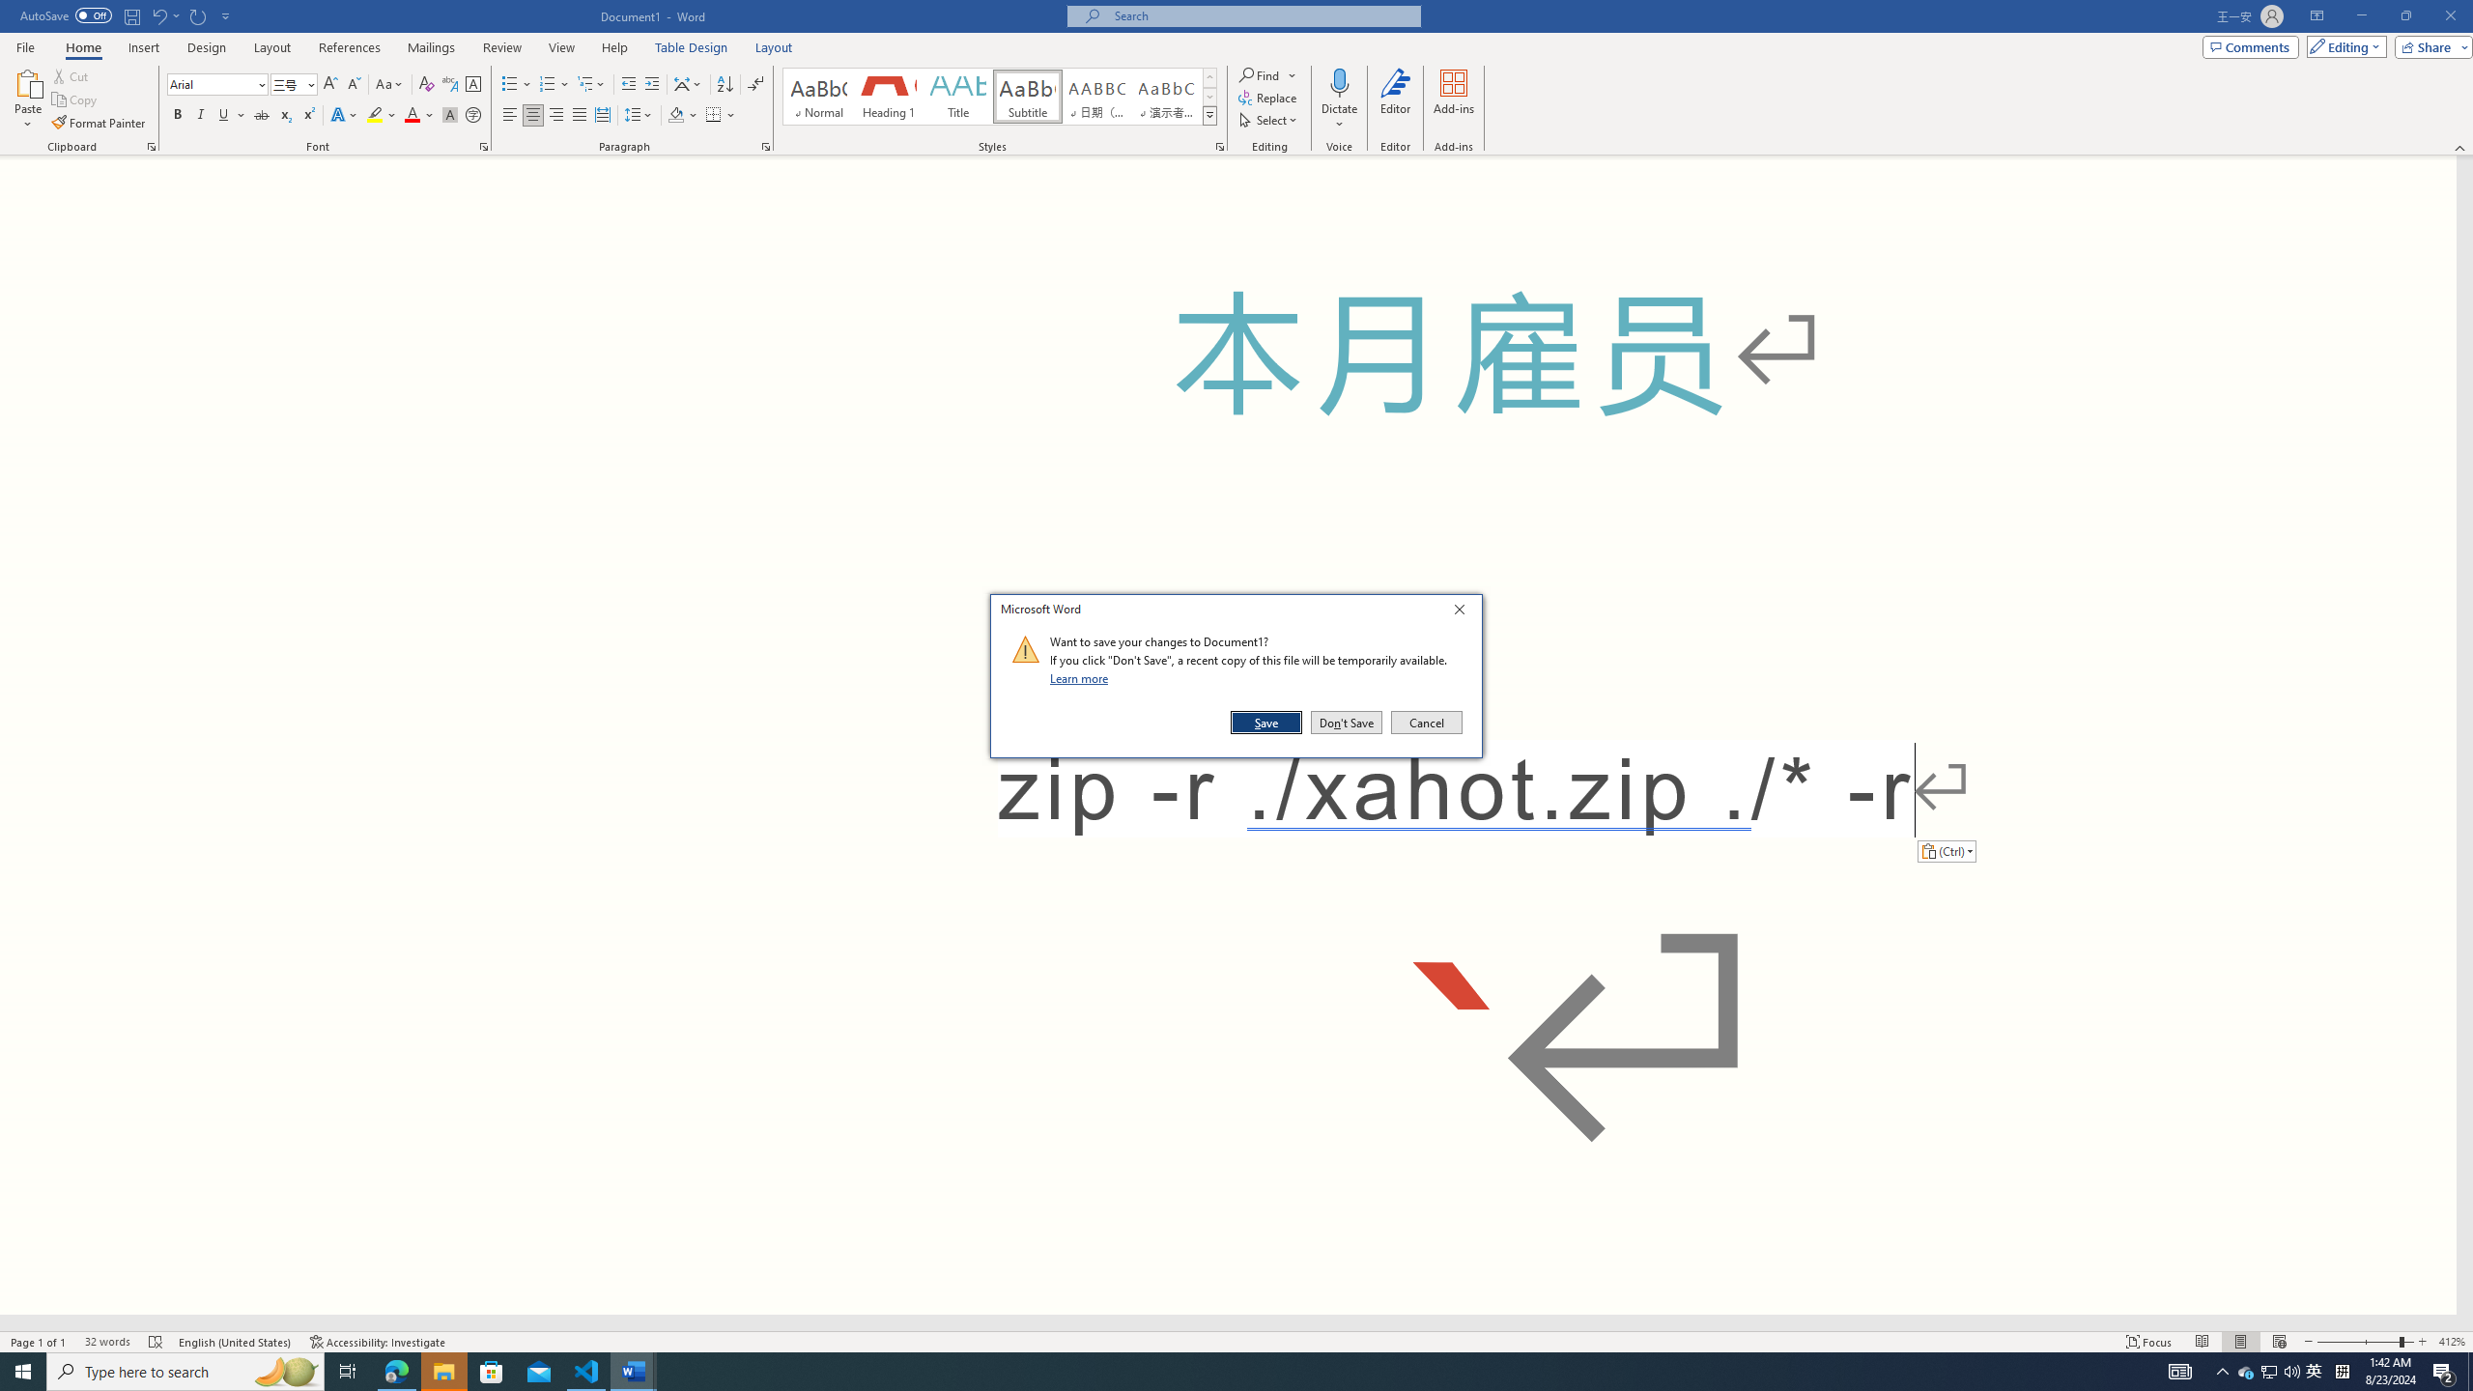 The height and width of the screenshot is (1391, 2473). I want to click on Font..., so click(485, 147).